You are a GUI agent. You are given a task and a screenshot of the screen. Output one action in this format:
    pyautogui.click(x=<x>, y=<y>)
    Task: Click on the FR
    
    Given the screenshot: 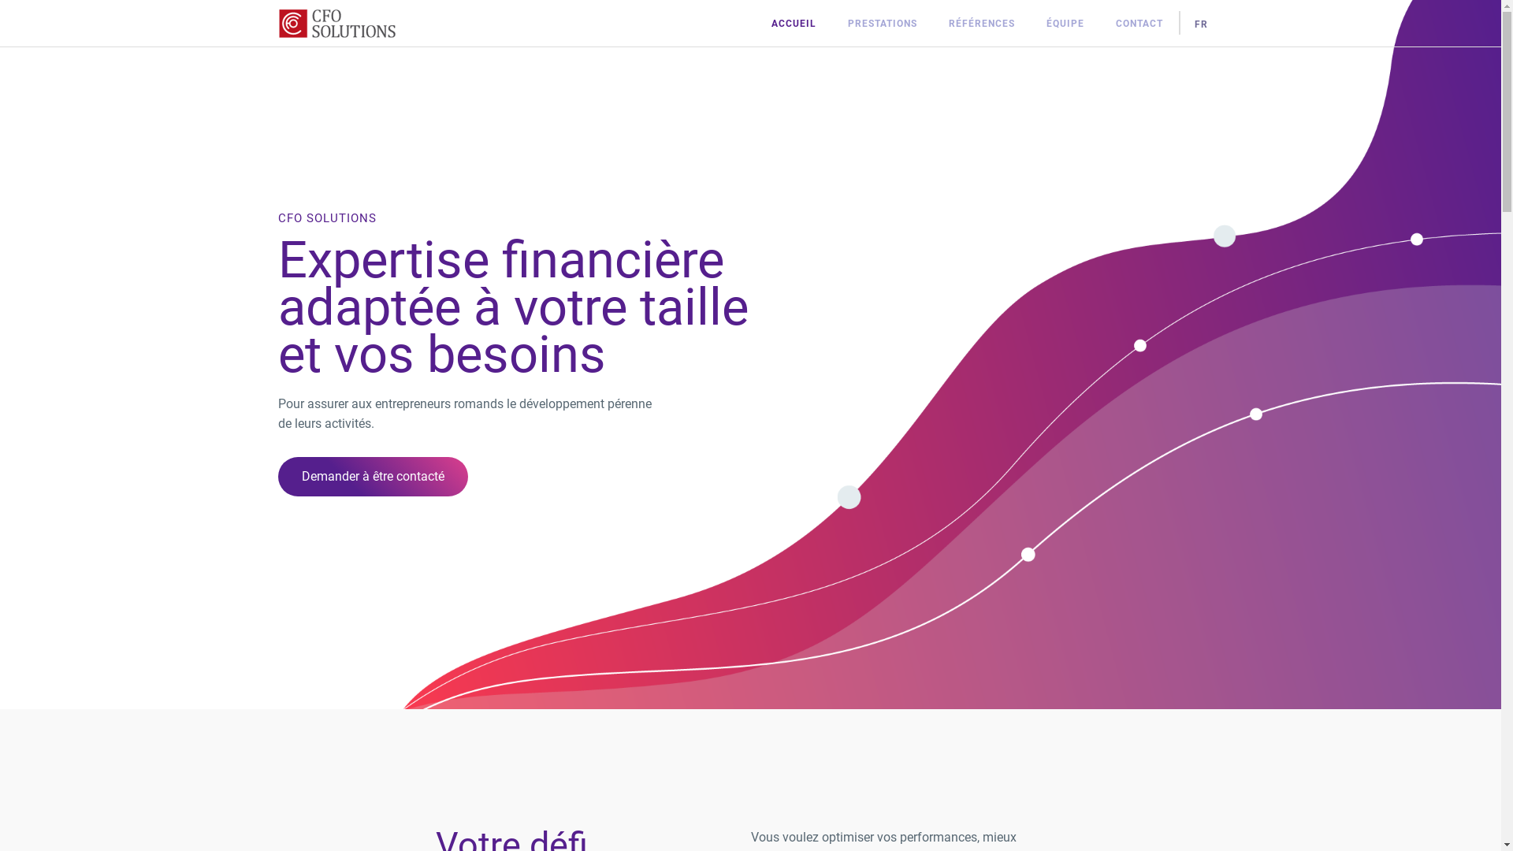 What is the action you would take?
    pyautogui.click(x=1201, y=22)
    